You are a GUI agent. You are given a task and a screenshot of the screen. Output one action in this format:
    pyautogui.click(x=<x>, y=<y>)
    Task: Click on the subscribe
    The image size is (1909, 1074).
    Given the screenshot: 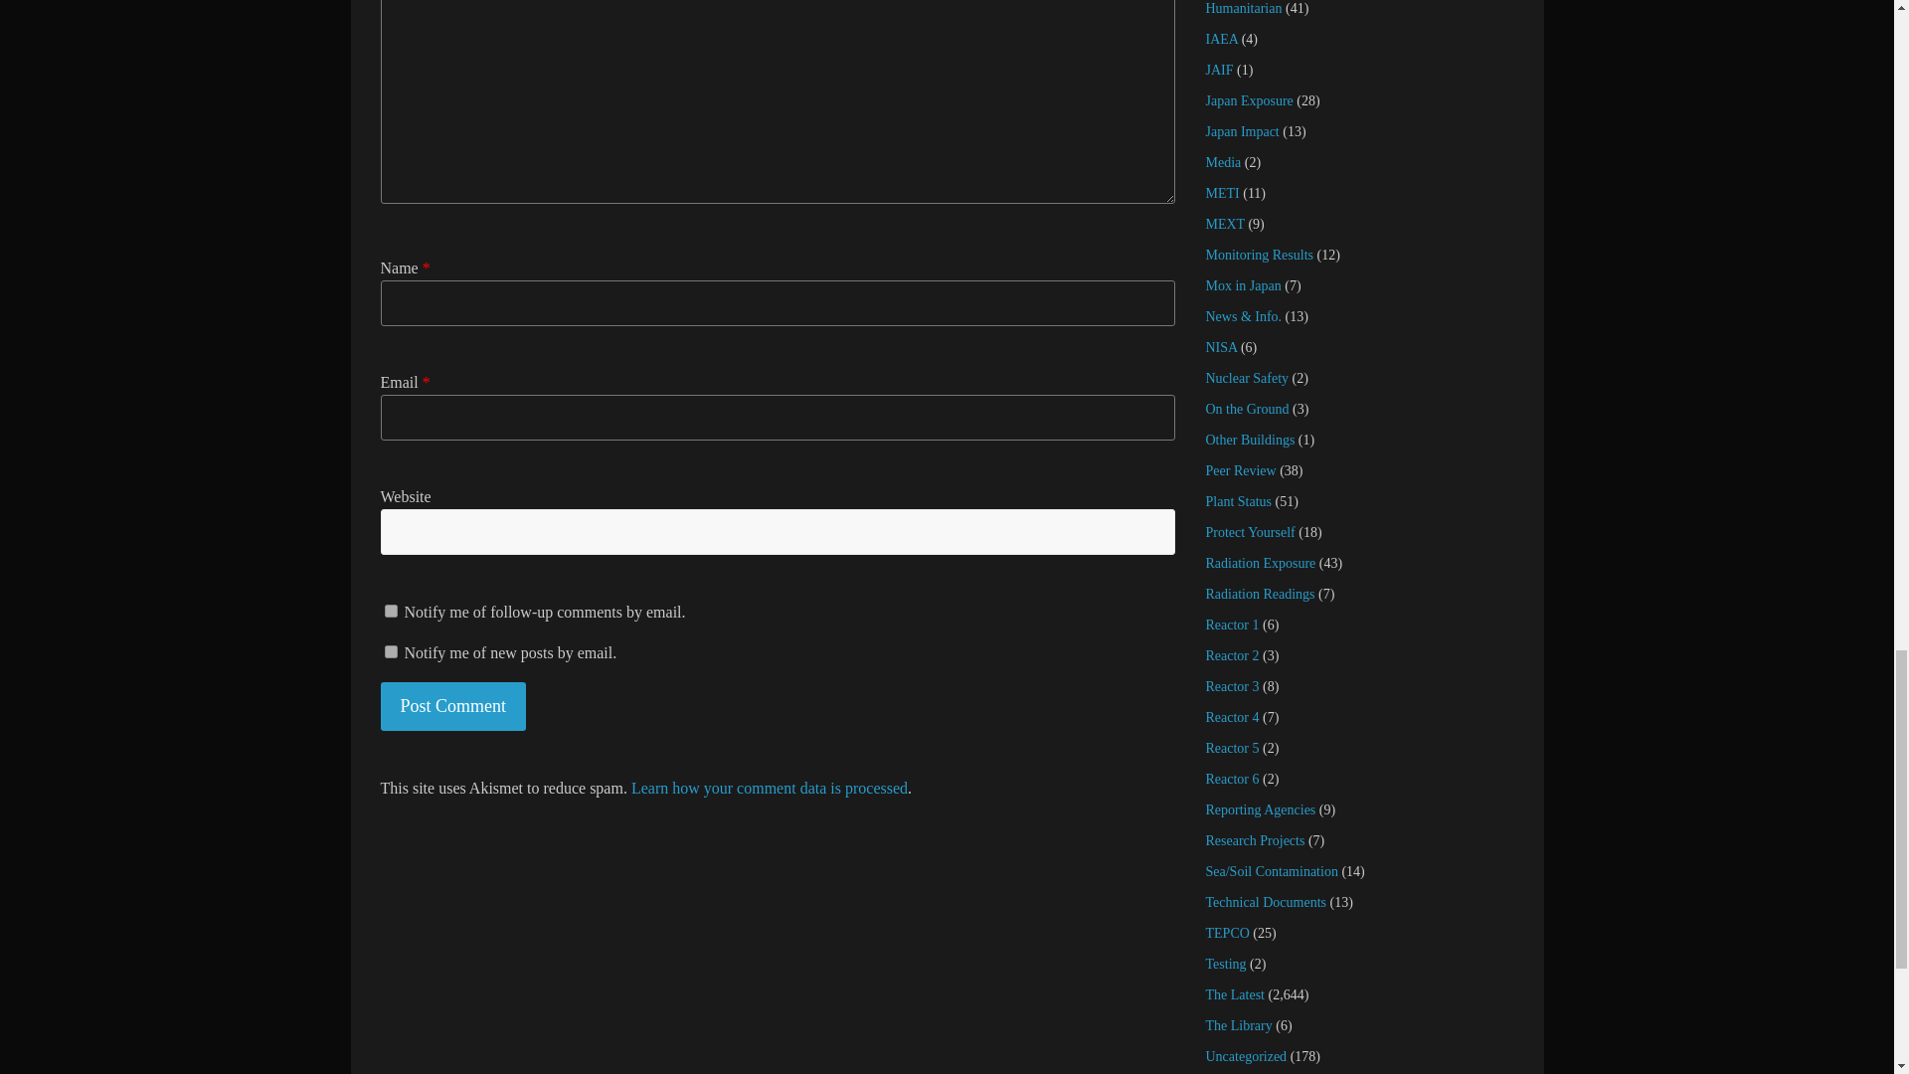 What is the action you would take?
    pyautogui.click(x=390, y=652)
    